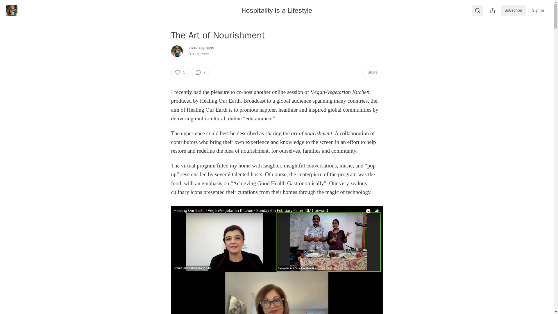 The image size is (558, 314). What do you see at coordinates (538, 10) in the screenshot?
I see `Sign in` at bounding box center [538, 10].